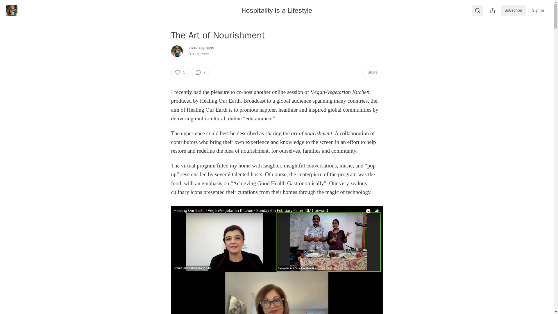 The image size is (558, 314). What do you see at coordinates (538, 10) in the screenshot?
I see `Sign in` at bounding box center [538, 10].